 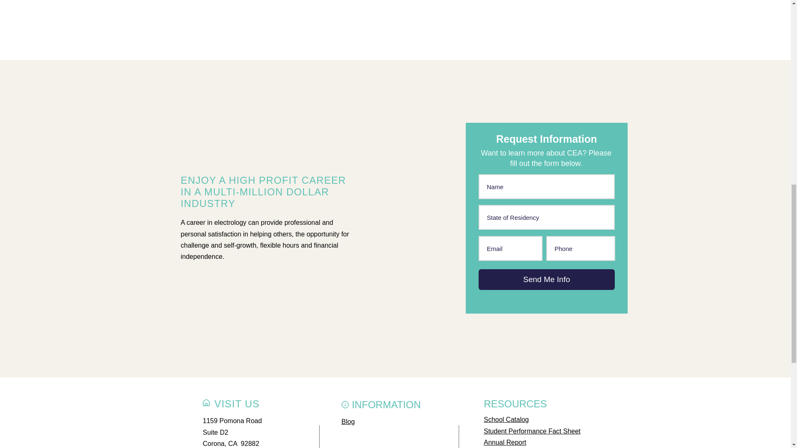 I want to click on Blog, so click(x=348, y=421).